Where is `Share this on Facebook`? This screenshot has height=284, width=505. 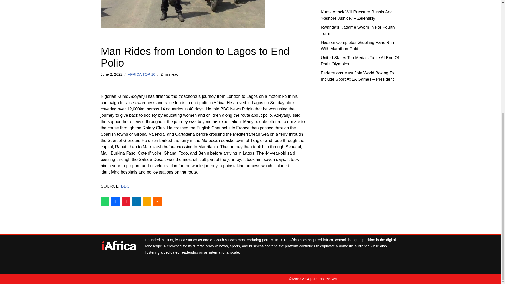 Share this on Facebook is located at coordinates (115, 201).